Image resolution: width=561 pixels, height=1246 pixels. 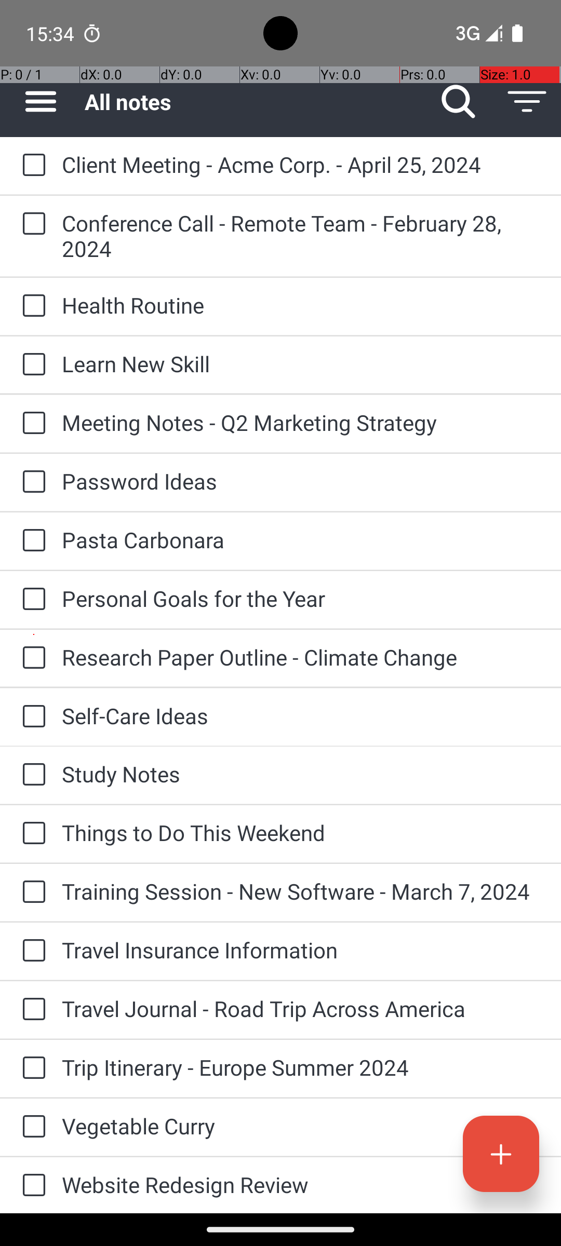 What do you see at coordinates (301, 598) in the screenshot?
I see `Personal Goals for the Year` at bounding box center [301, 598].